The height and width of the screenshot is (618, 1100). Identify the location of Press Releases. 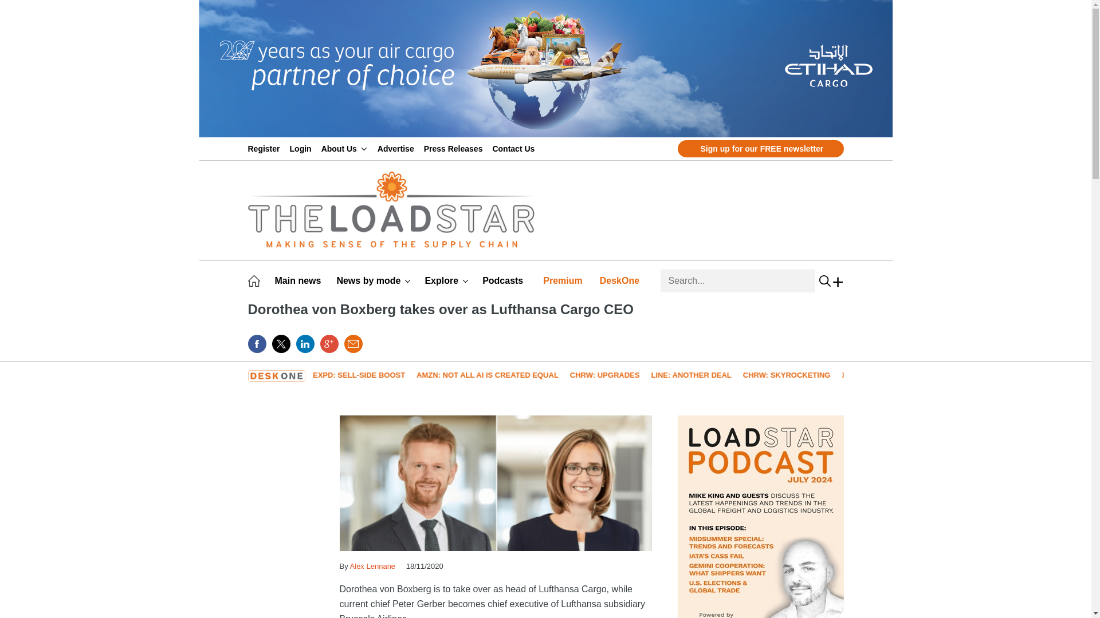
(455, 148).